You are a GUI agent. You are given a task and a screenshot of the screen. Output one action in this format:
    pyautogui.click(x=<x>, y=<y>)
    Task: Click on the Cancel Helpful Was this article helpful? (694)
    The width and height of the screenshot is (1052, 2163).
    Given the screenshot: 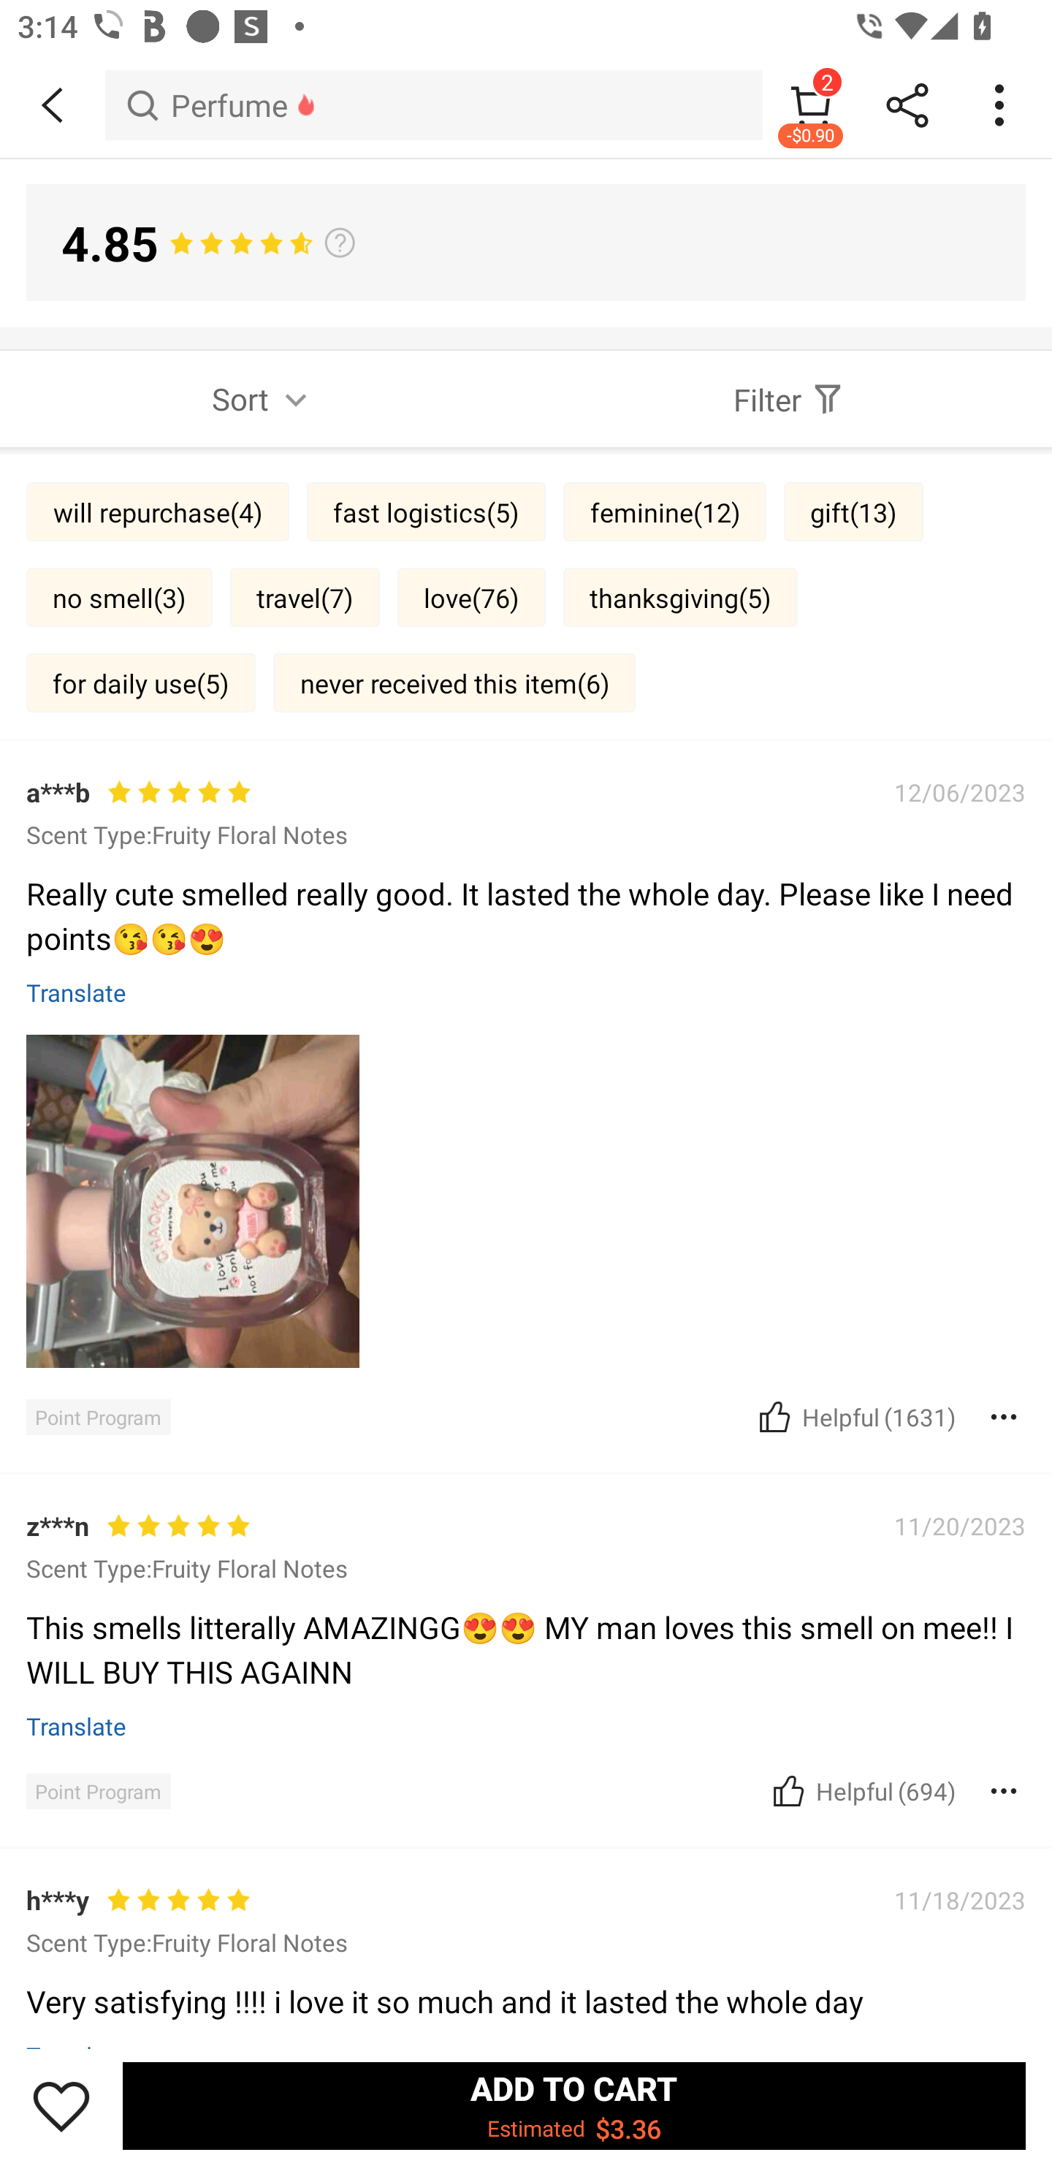 What is the action you would take?
    pyautogui.click(x=861, y=1790)
    